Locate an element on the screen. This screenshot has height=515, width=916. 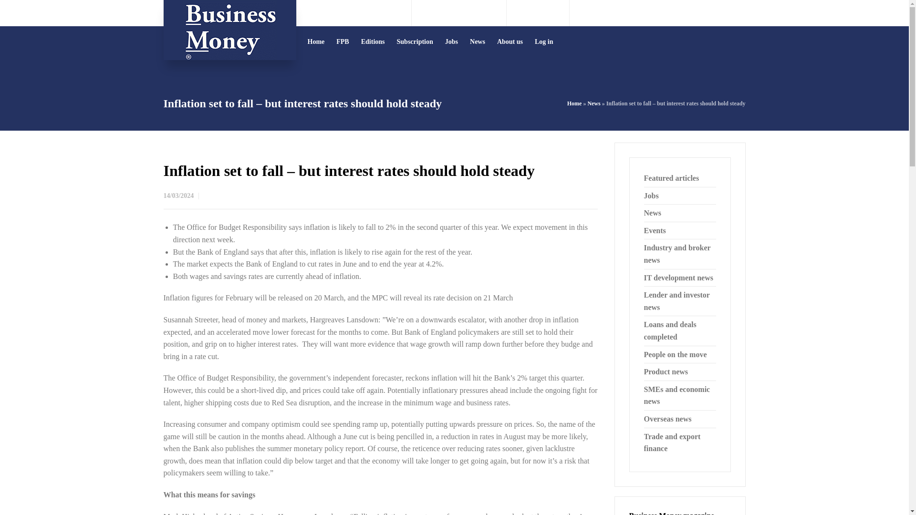
News is located at coordinates (593, 103).